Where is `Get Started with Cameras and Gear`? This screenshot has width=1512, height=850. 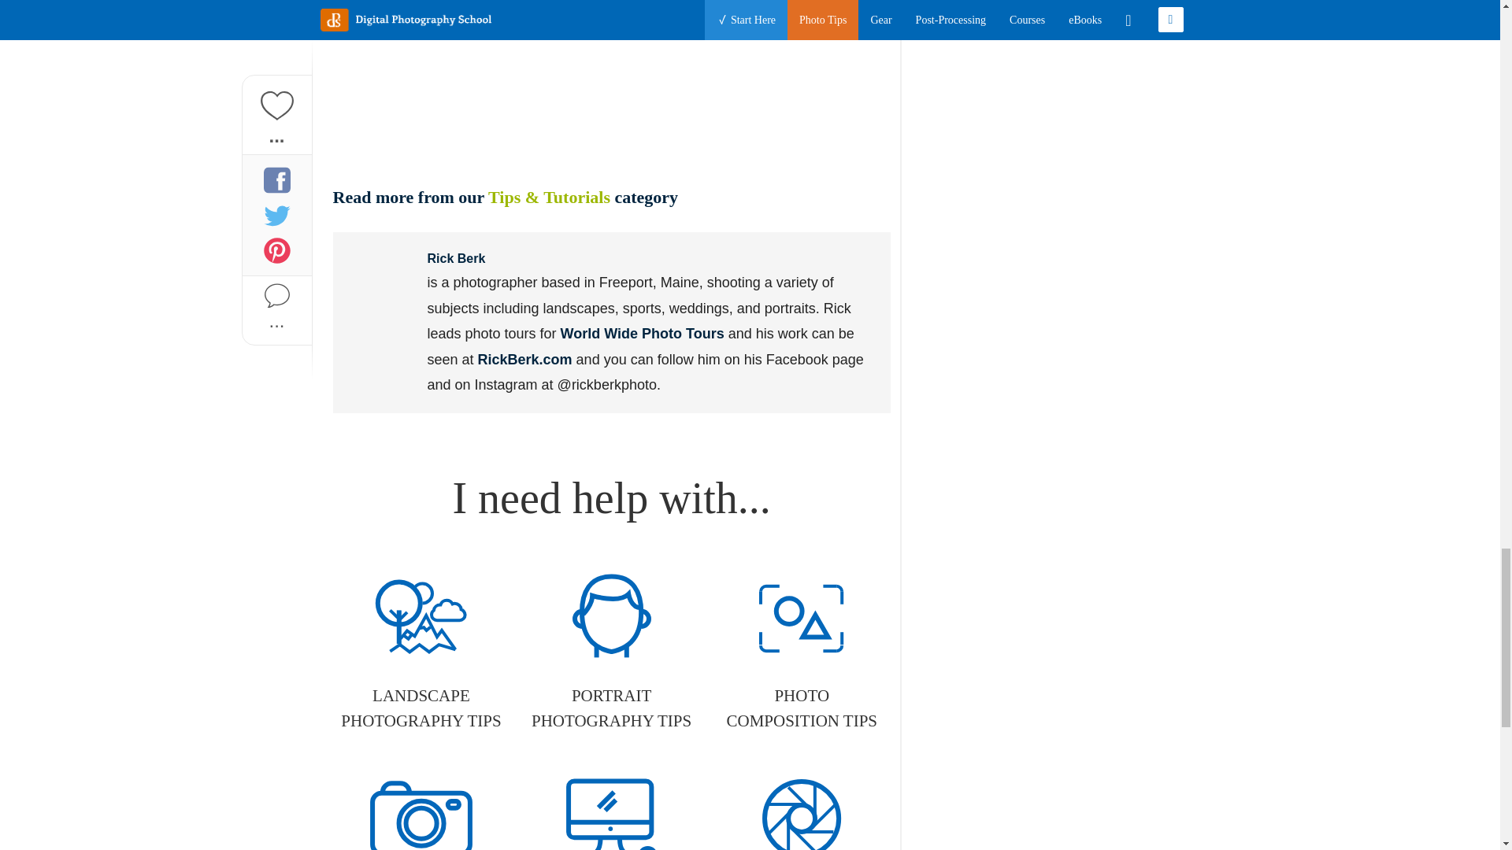 Get Started with Cameras and Gear is located at coordinates (802, 807).